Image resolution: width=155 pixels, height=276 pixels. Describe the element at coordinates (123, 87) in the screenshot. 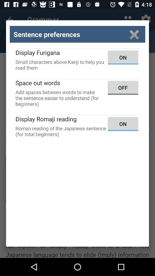

I see `turn on item below small characters above icon` at that location.